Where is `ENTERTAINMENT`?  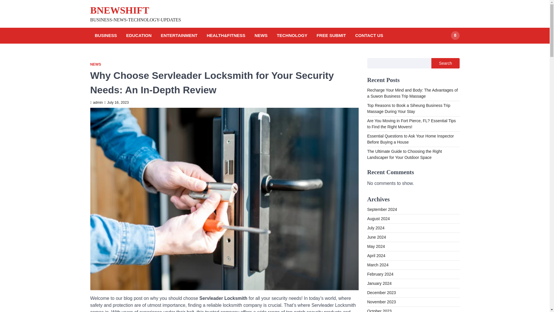
ENTERTAINMENT is located at coordinates (179, 36).